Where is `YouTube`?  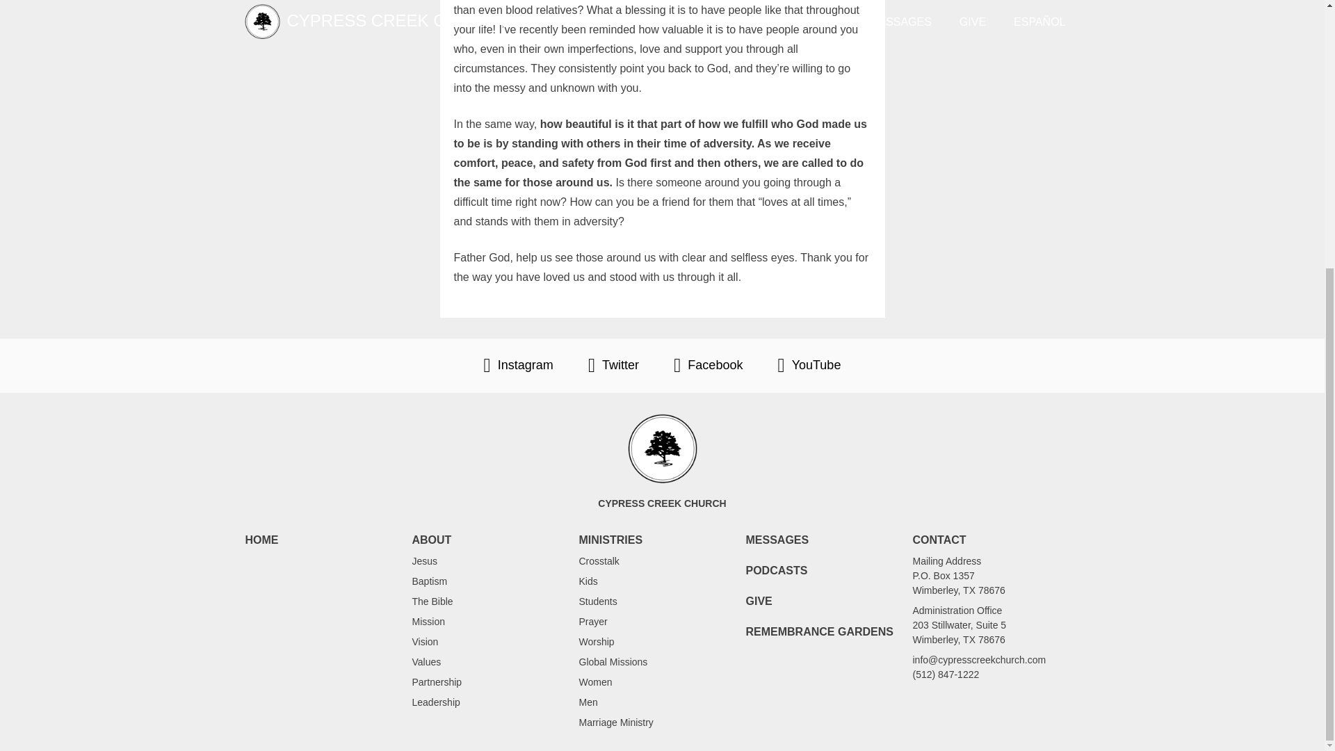 YouTube is located at coordinates (809, 366).